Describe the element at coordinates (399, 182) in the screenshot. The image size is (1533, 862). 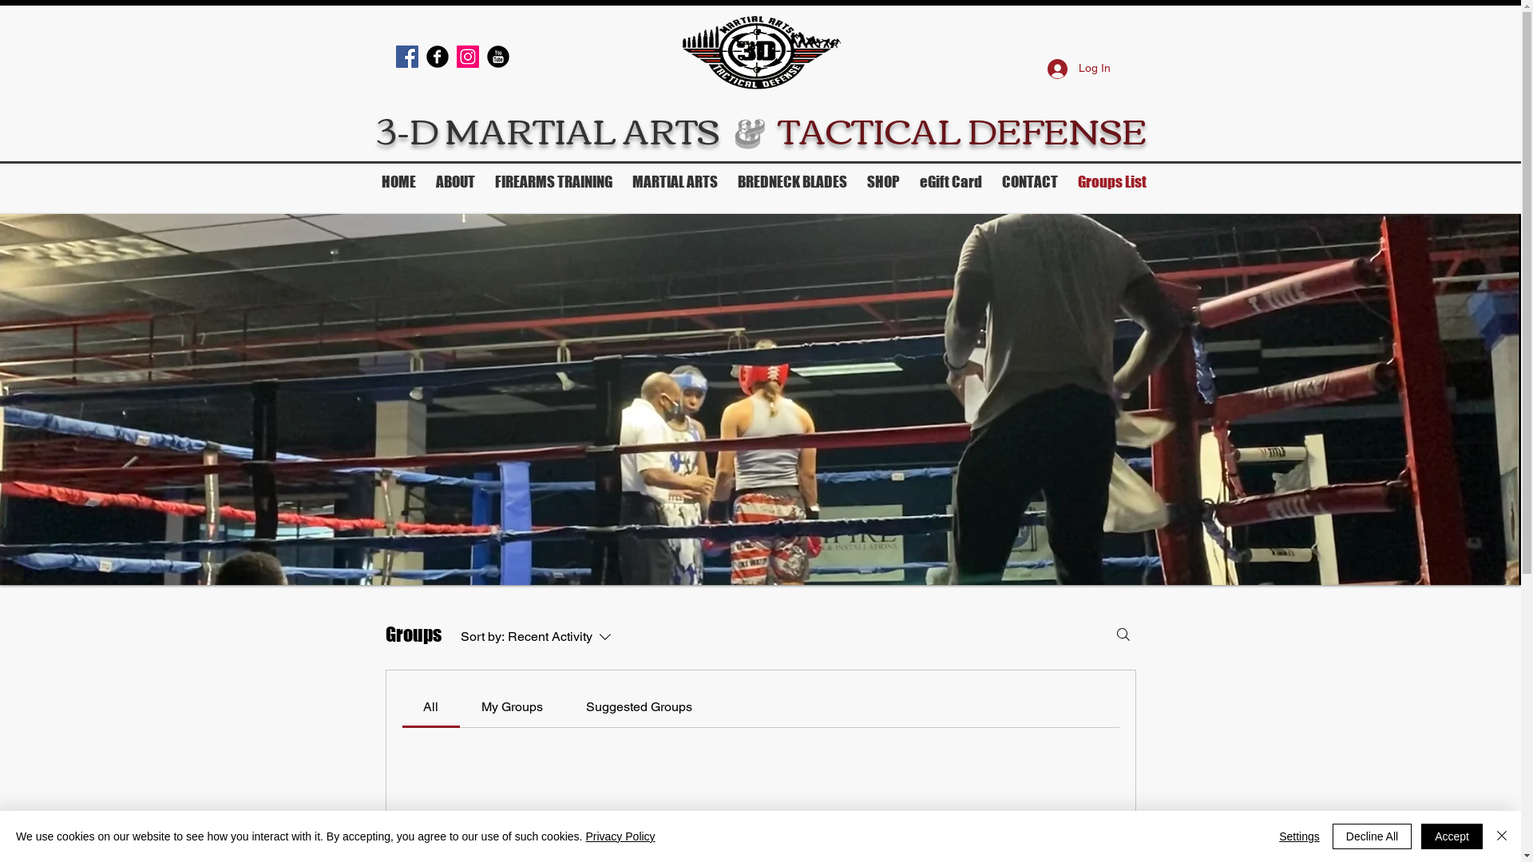
I see `HOME` at that location.